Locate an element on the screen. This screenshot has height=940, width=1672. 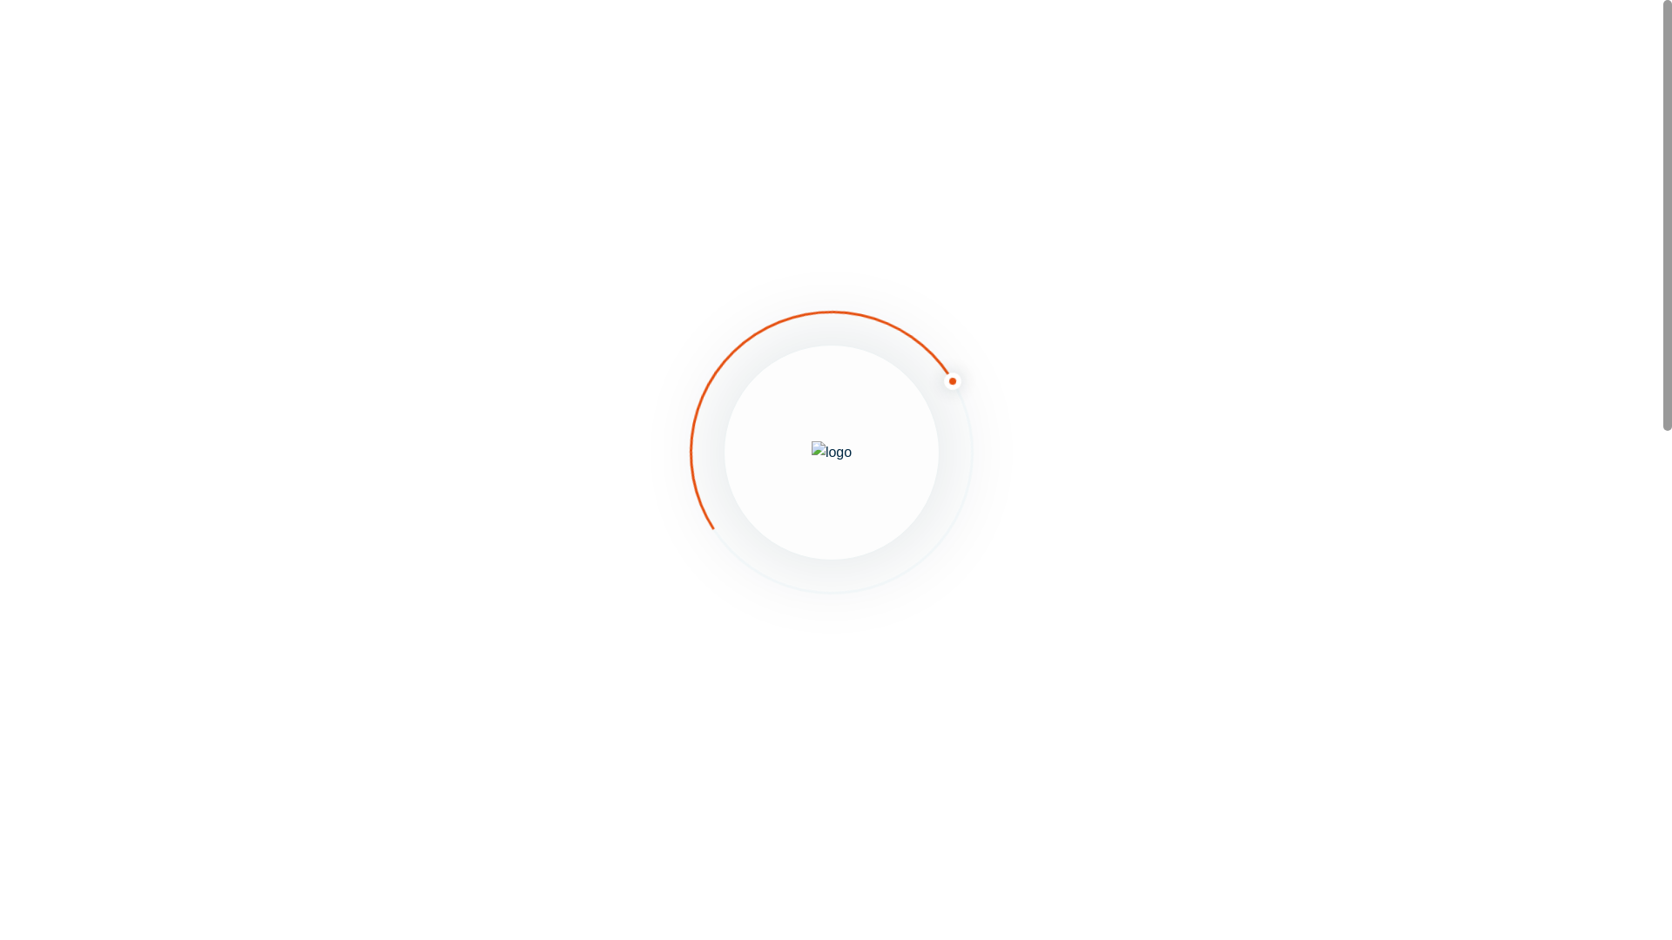
Solution is located at coordinates (490, 37).